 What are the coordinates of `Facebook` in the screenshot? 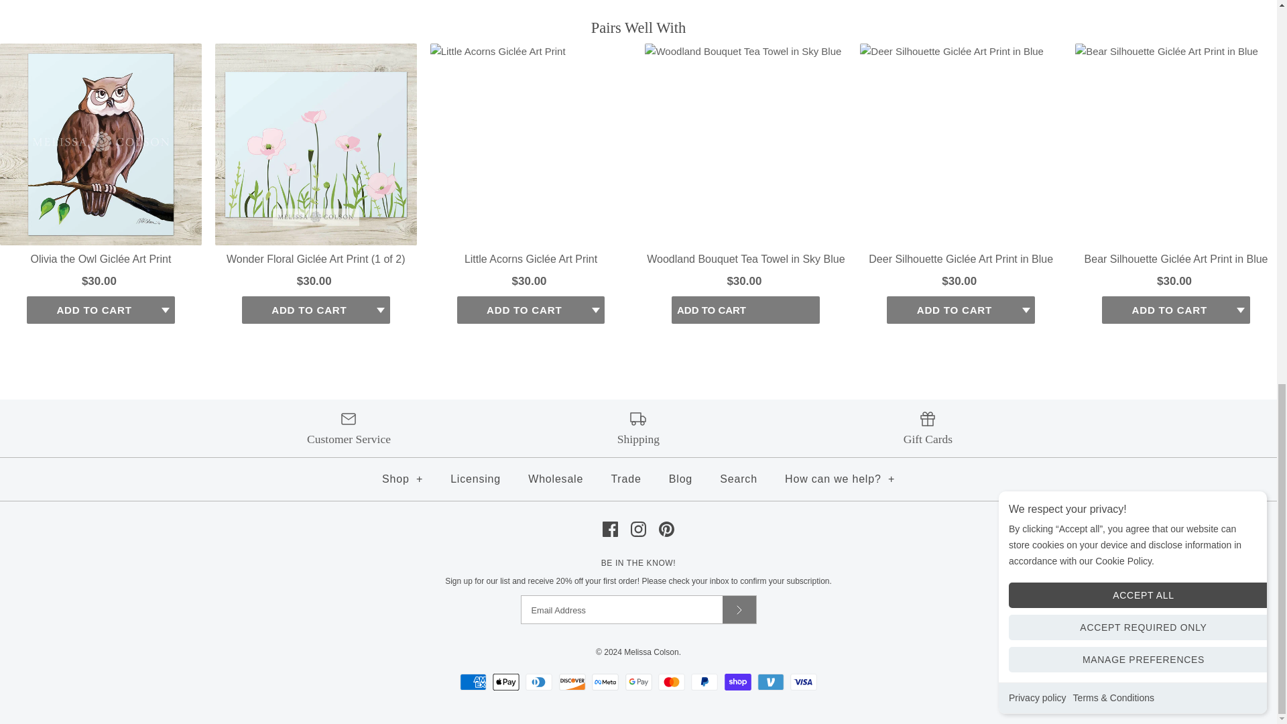 It's located at (610, 529).